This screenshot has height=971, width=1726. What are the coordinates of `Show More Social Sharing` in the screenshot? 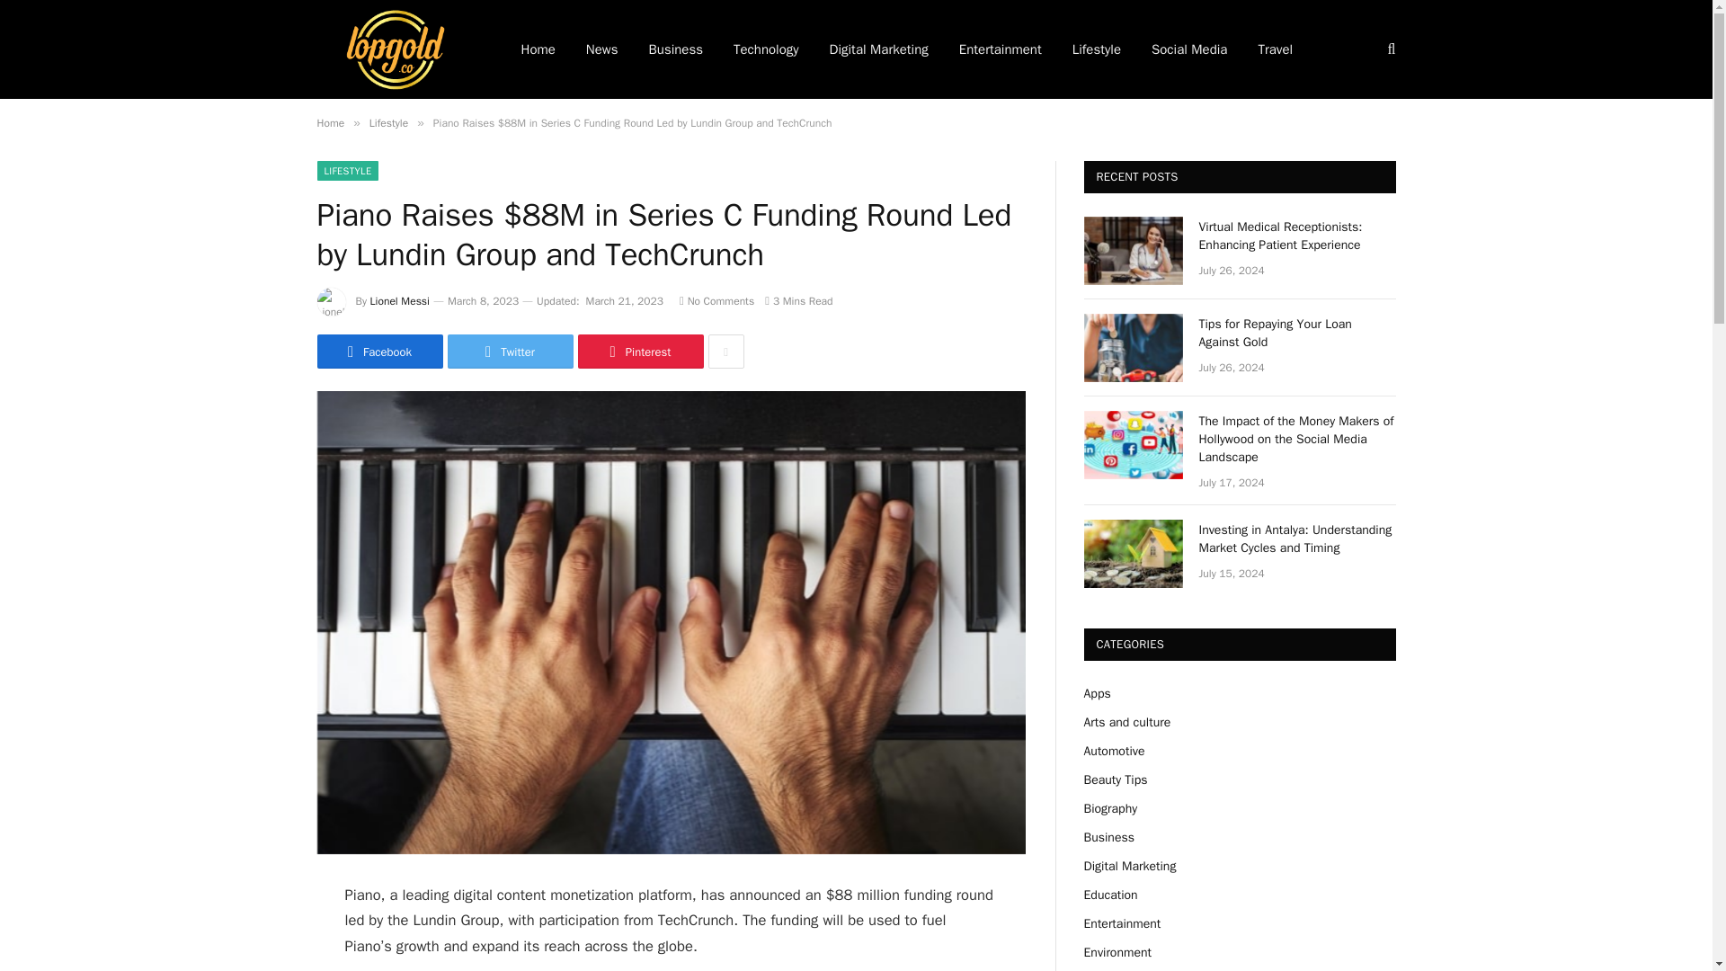 It's located at (725, 351).